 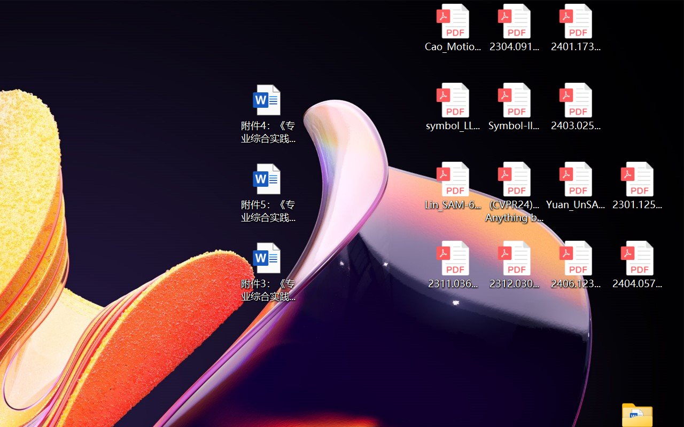 What do you see at coordinates (637, 265) in the screenshot?
I see `2404.05719v1.pdf` at bounding box center [637, 265].